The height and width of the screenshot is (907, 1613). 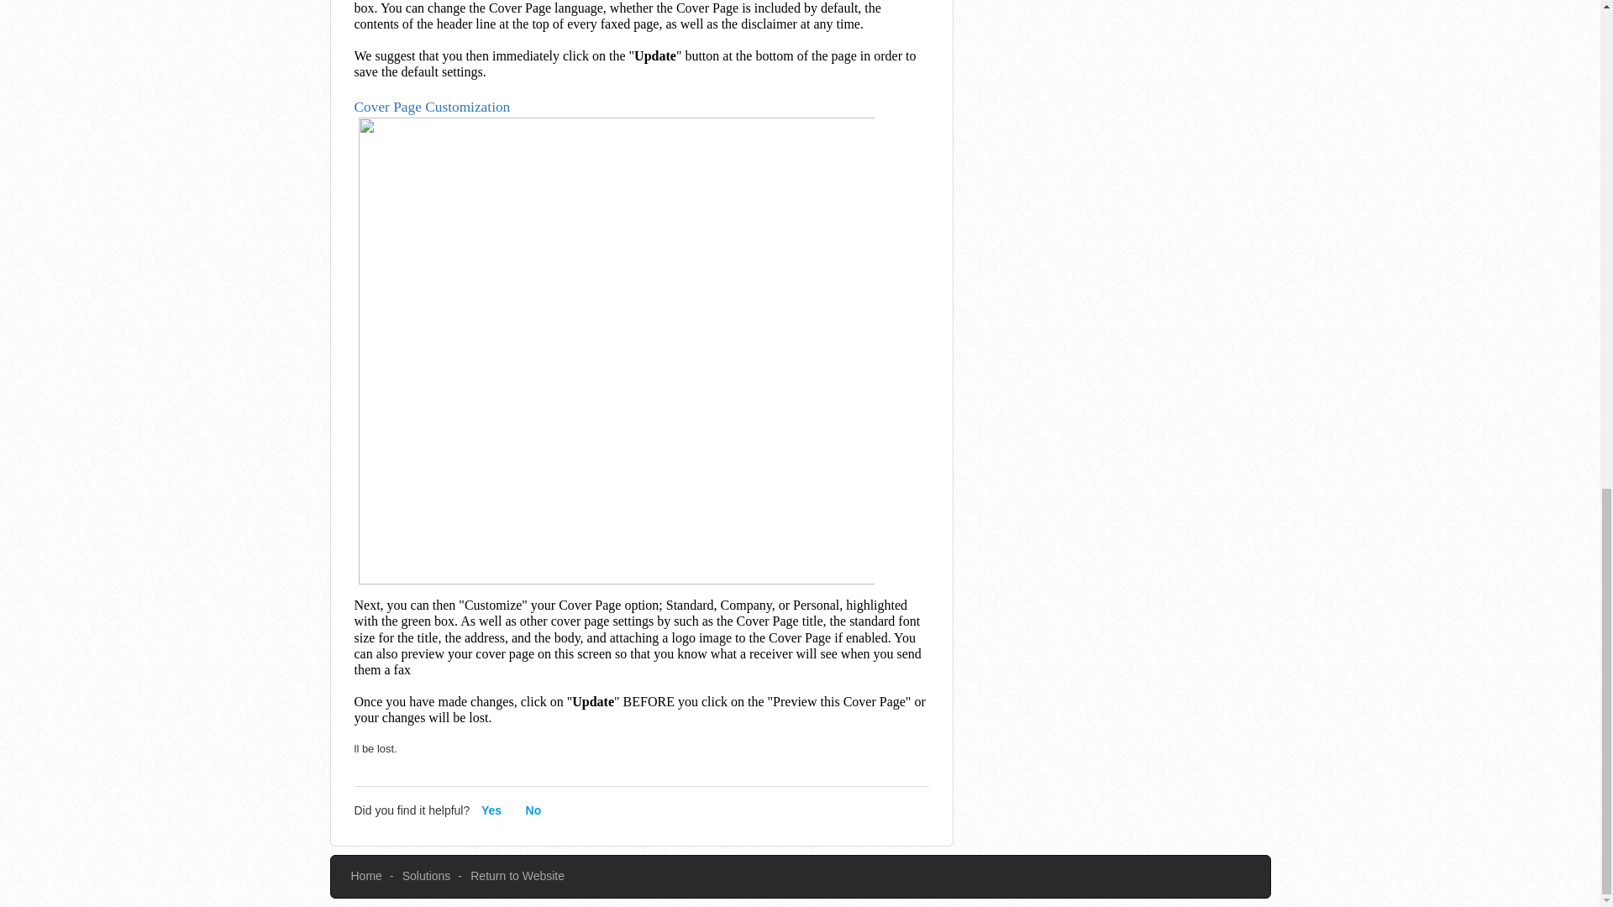 I want to click on Home, so click(x=366, y=875).